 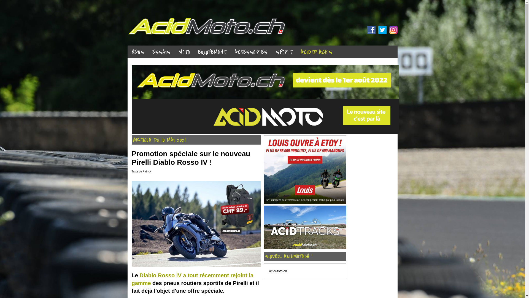 I want to click on EQUIPEMENT, so click(x=212, y=52).